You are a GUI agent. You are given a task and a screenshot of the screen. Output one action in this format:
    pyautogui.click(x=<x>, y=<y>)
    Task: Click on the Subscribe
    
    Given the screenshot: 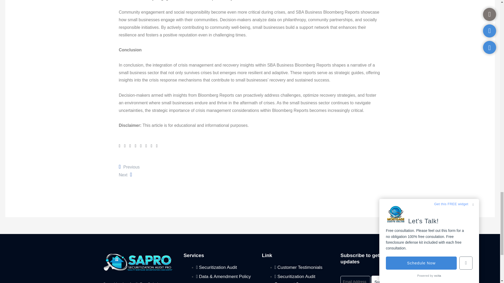 What is the action you would take?
    pyautogui.click(x=129, y=167)
    